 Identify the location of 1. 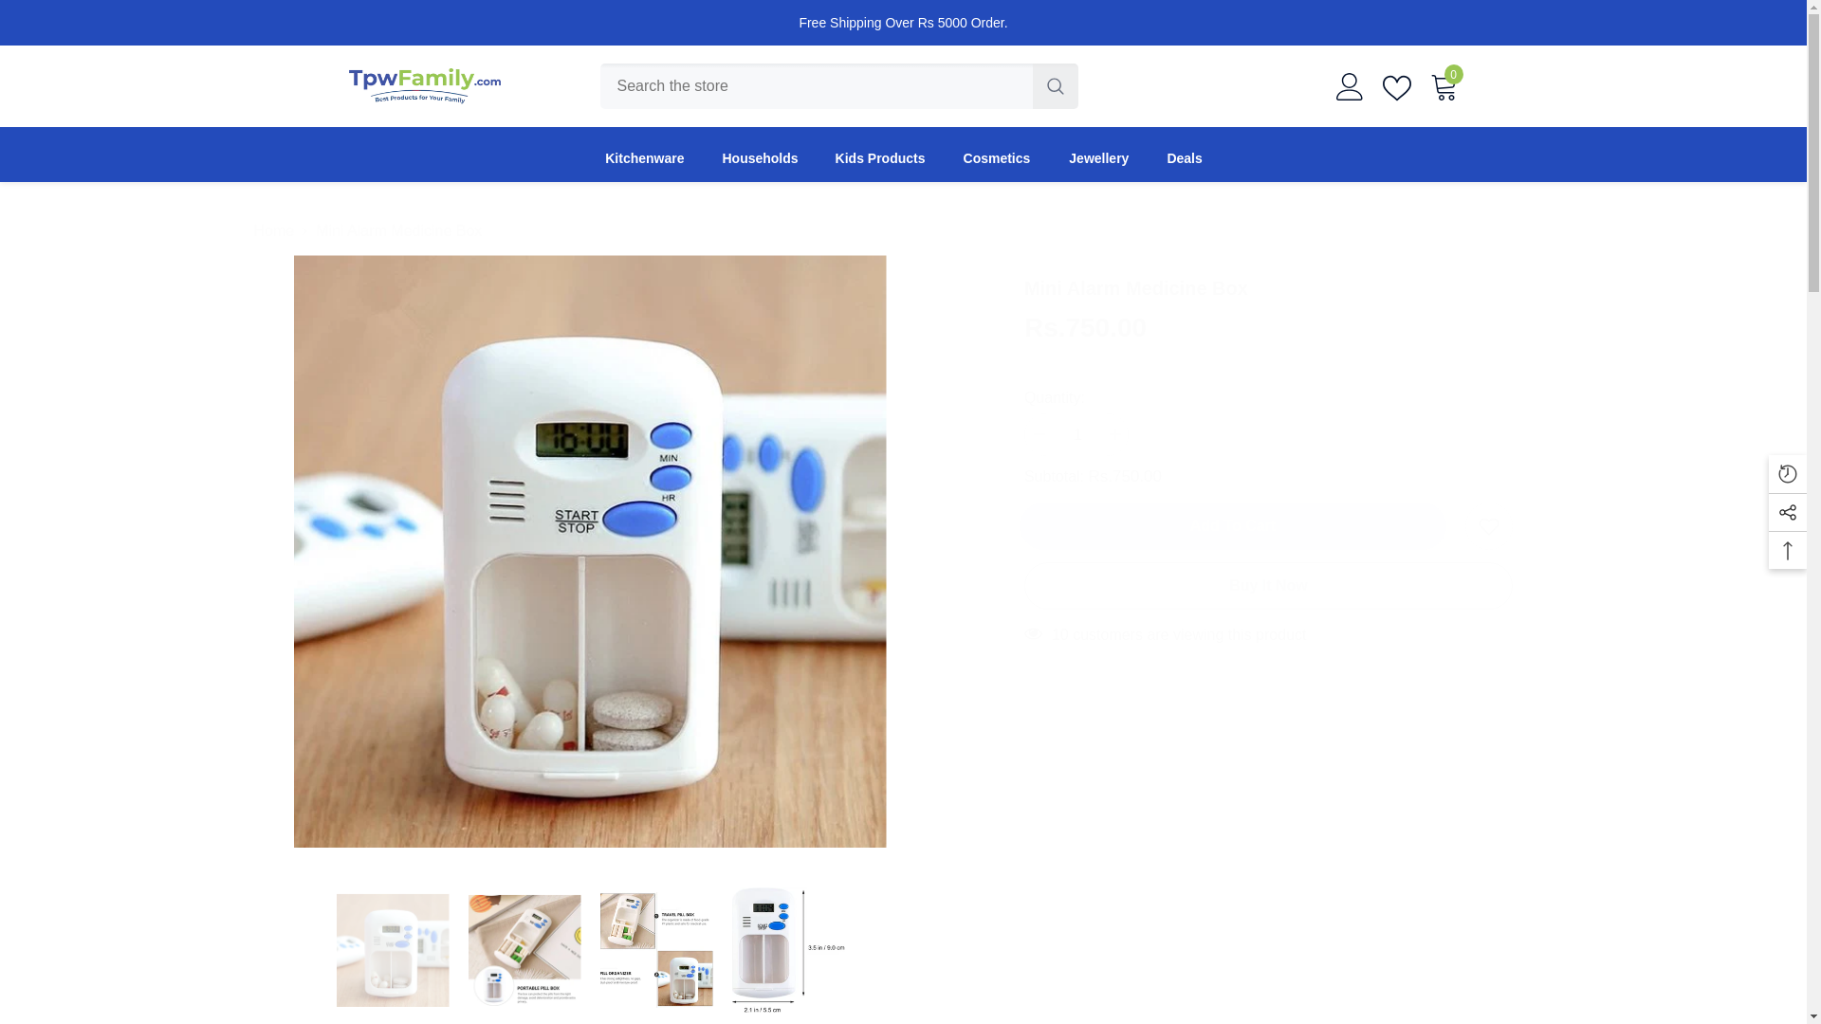
(1076, 434).